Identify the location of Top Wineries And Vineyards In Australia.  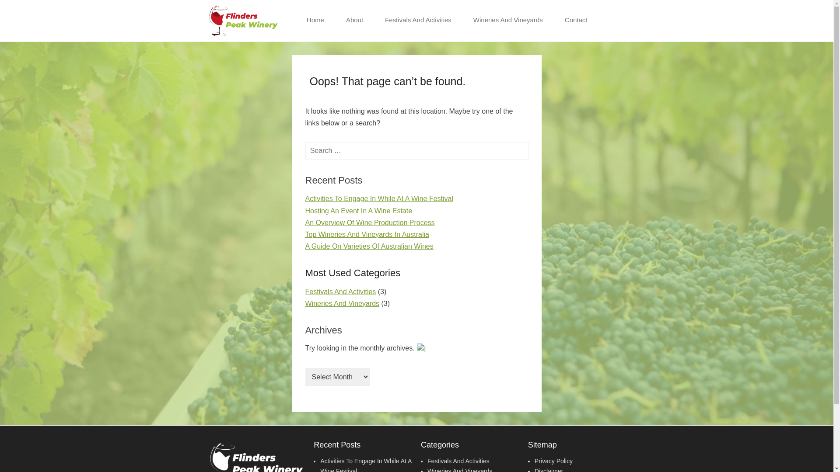
(367, 234).